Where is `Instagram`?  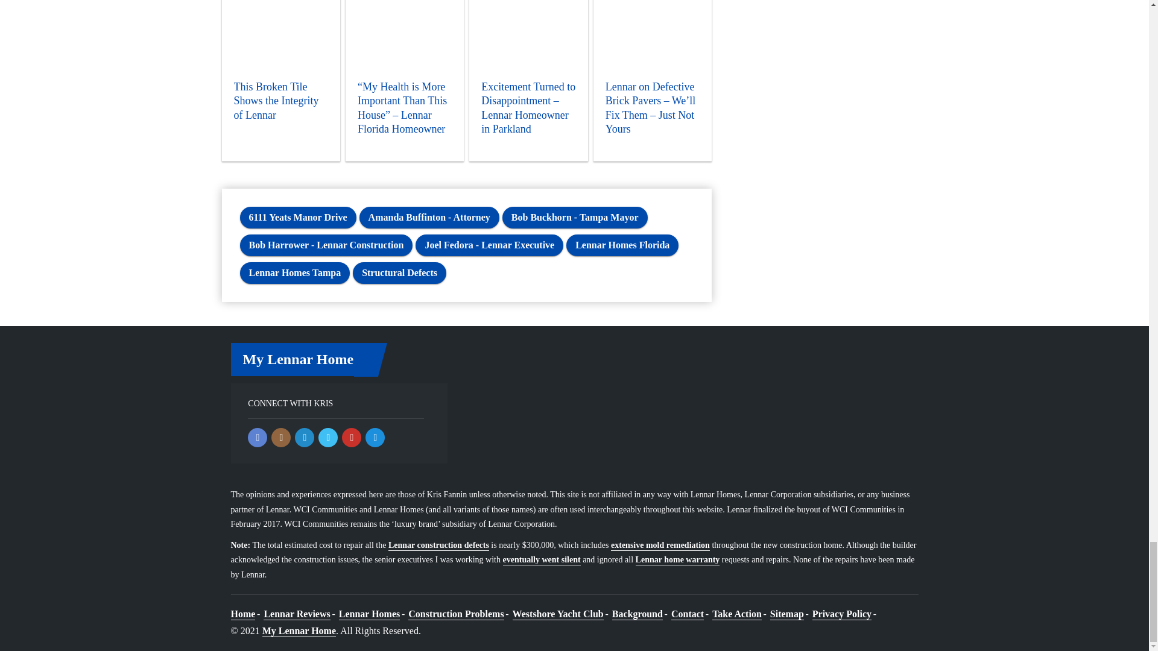
Instagram is located at coordinates (280, 437).